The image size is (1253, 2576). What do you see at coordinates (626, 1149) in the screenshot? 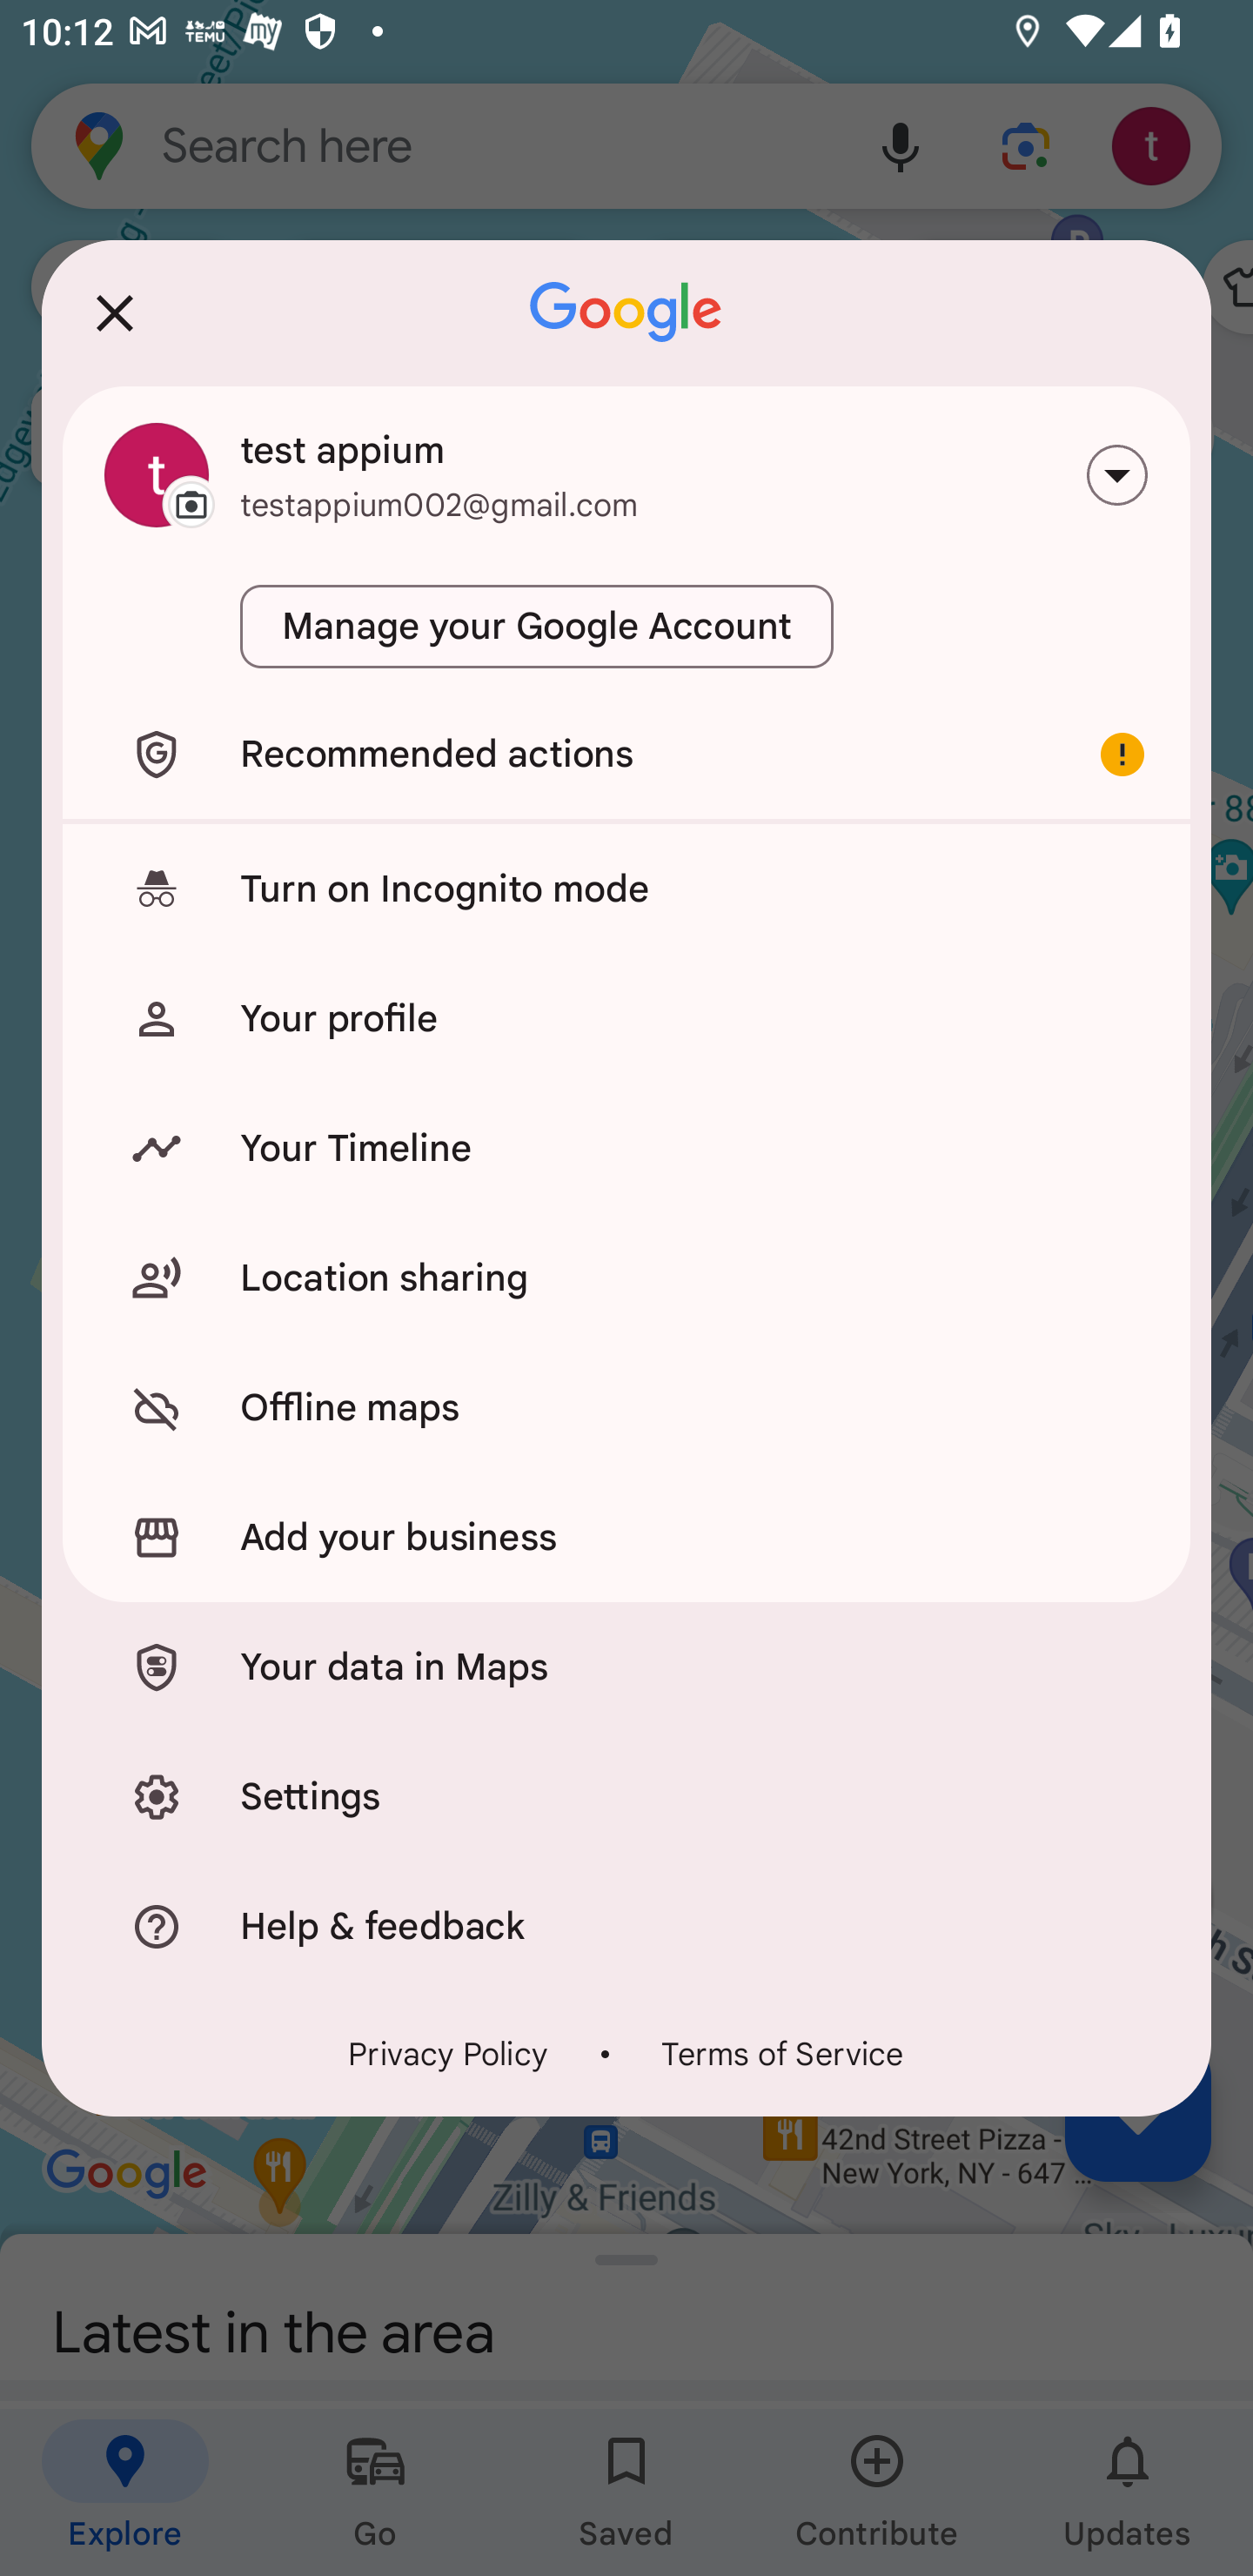
I see `Your Timeline` at bounding box center [626, 1149].